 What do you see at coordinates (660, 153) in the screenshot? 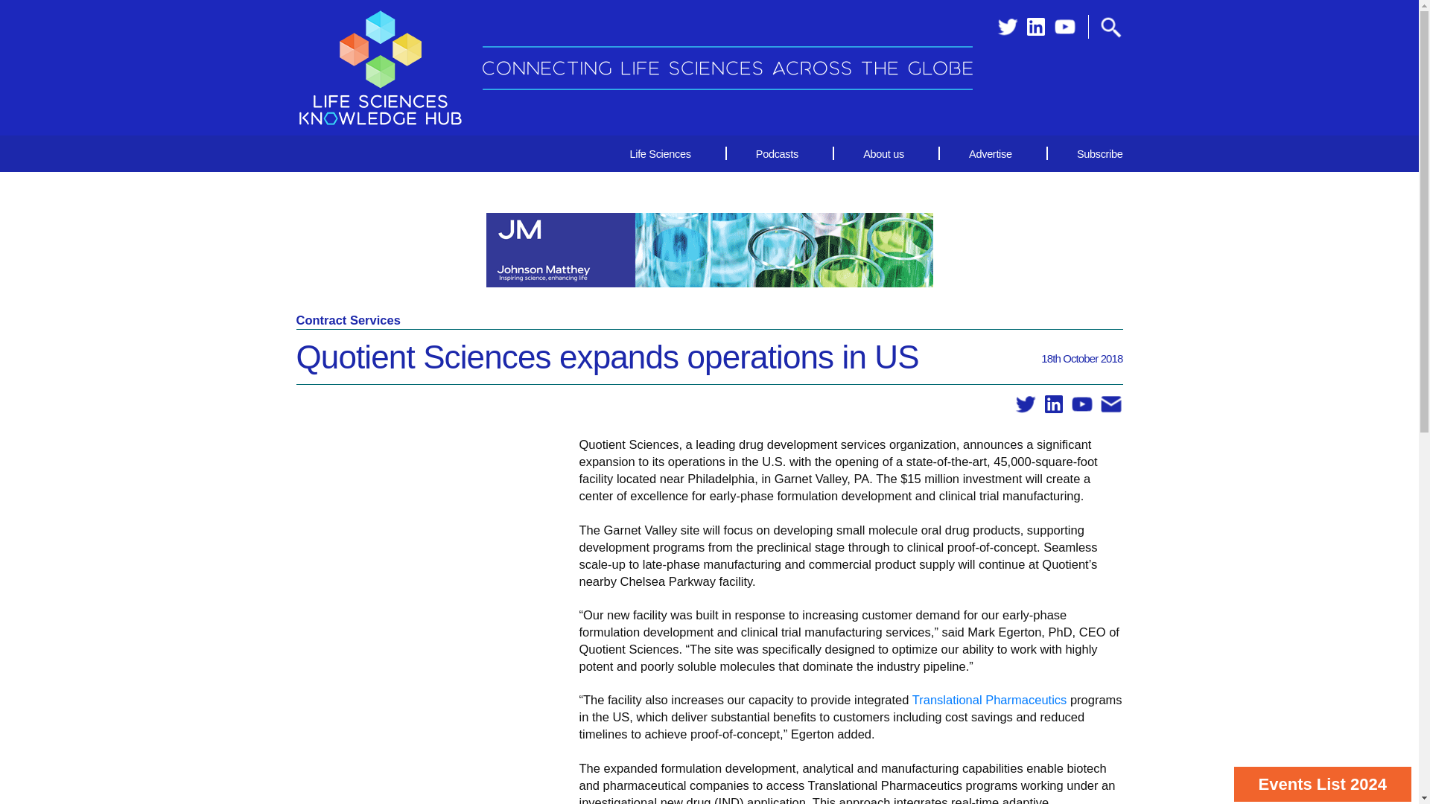
I see `Life Sciences` at bounding box center [660, 153].